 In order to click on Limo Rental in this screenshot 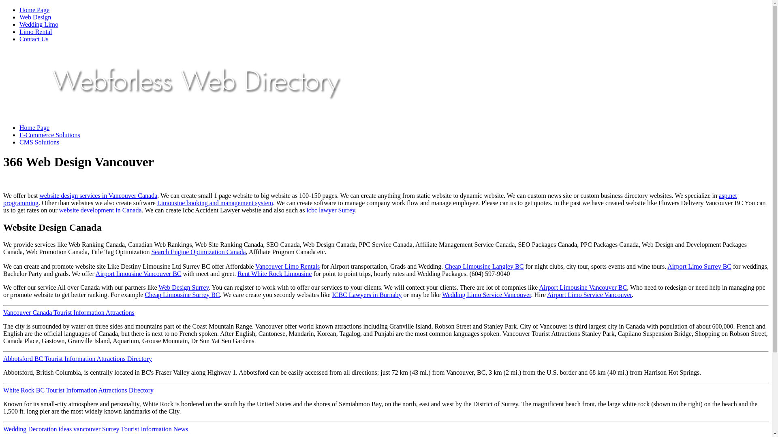, I will do `click(36, 32)`.